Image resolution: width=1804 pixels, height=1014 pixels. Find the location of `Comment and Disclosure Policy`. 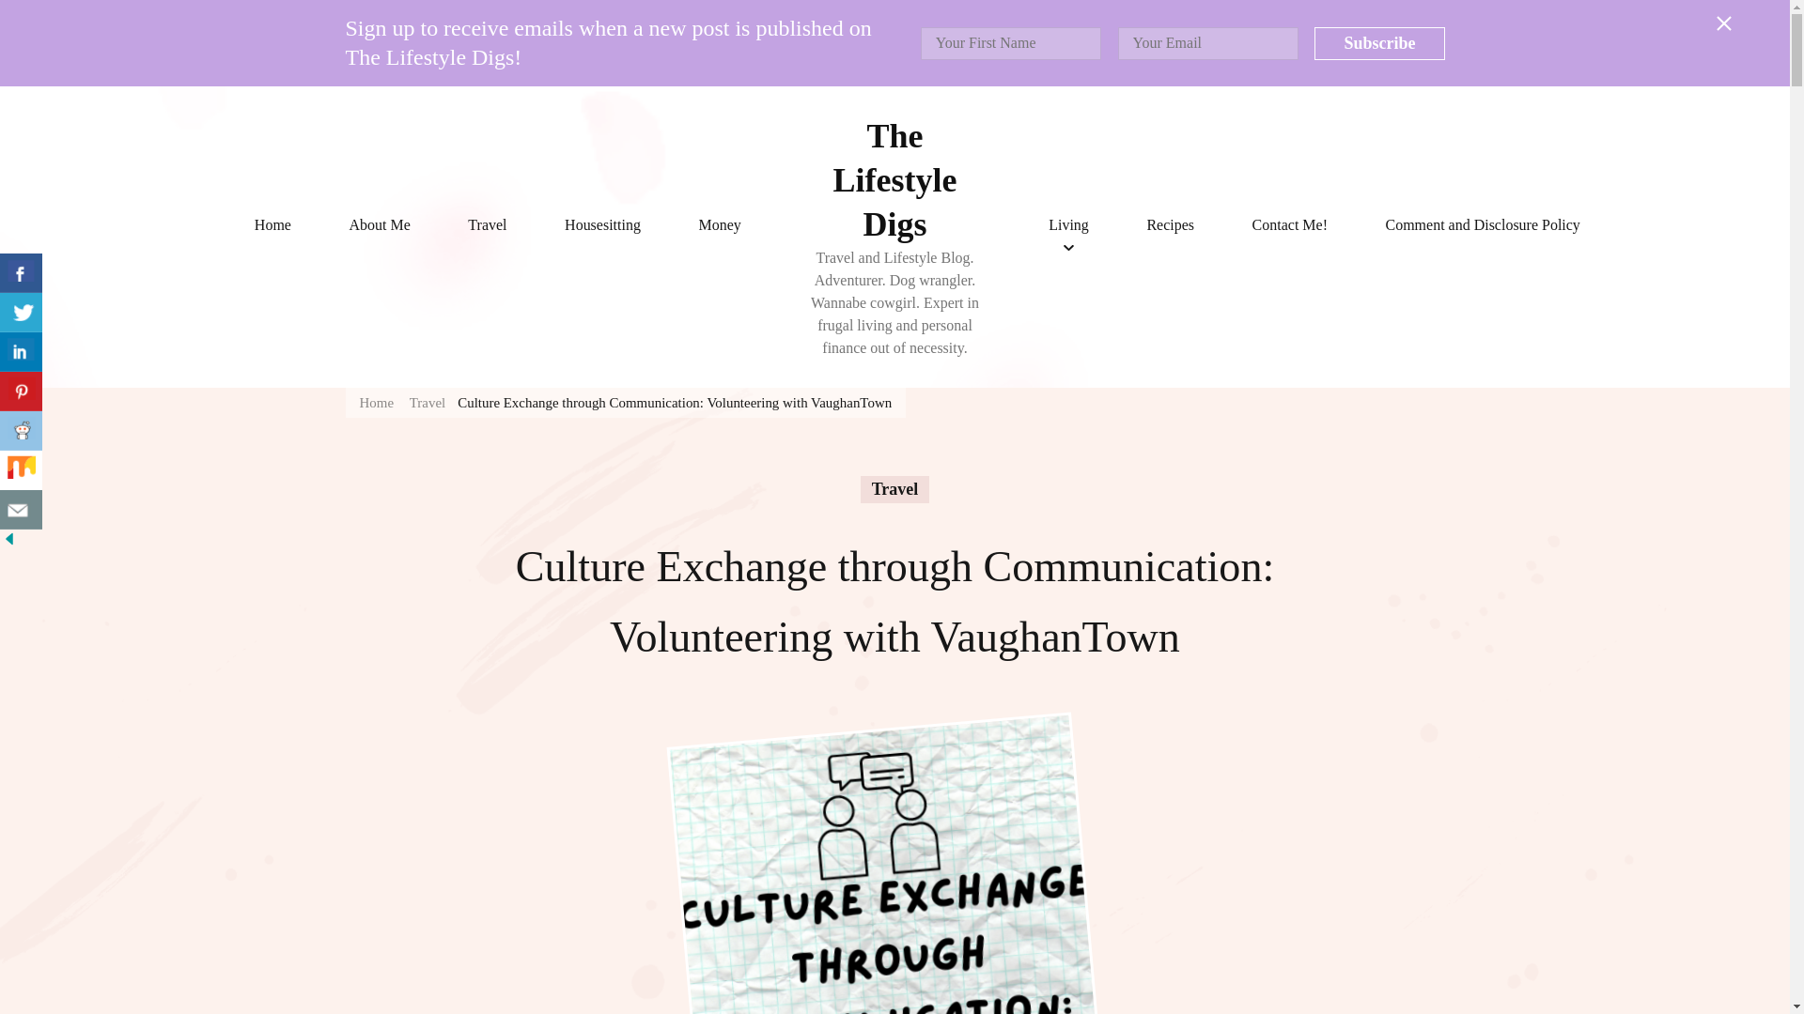

Comment and Disclosure Policy is located at coordinates (1483, 224).